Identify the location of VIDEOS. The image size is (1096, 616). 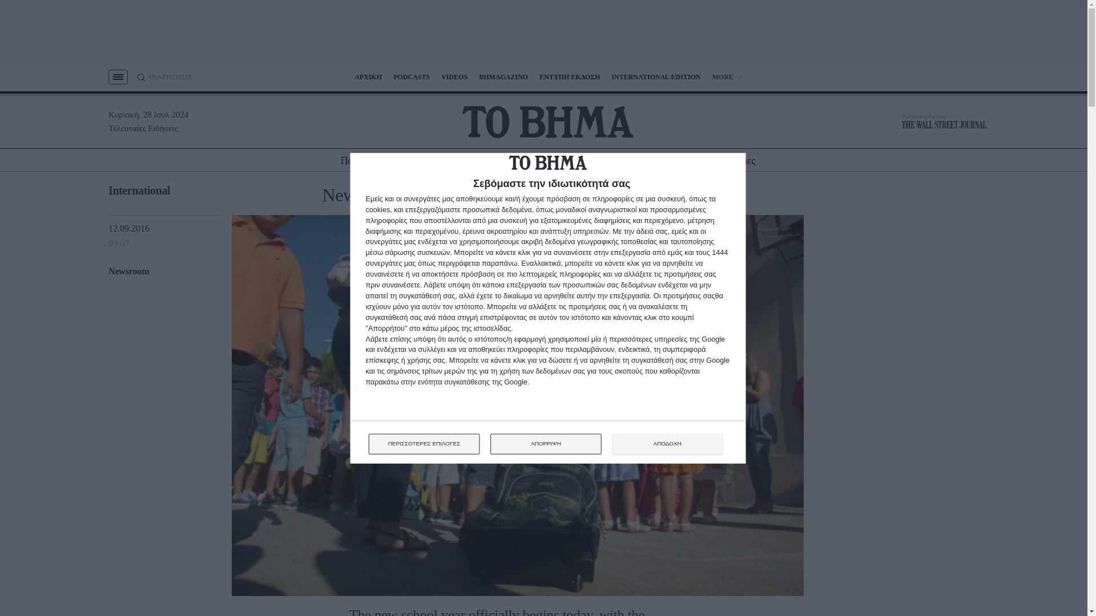
(454, 76).